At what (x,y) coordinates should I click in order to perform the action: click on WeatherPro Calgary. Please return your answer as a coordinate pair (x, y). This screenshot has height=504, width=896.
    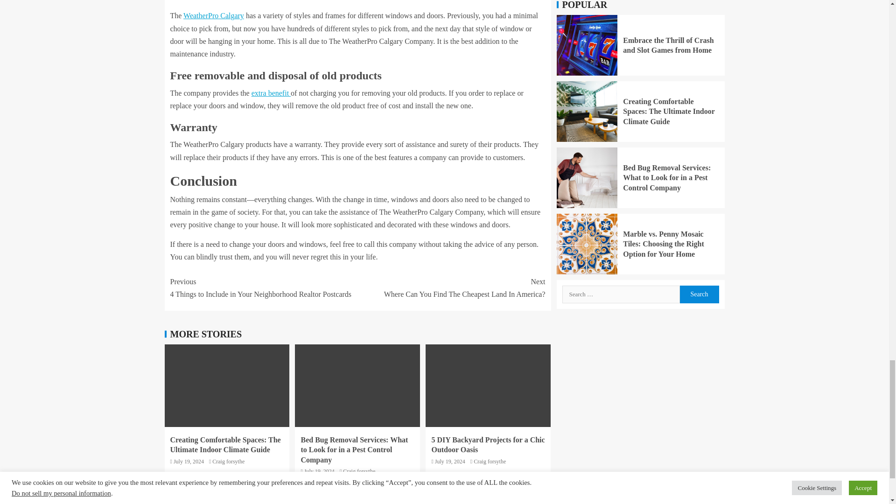
    Looking at the image, I should click on (214, 15).